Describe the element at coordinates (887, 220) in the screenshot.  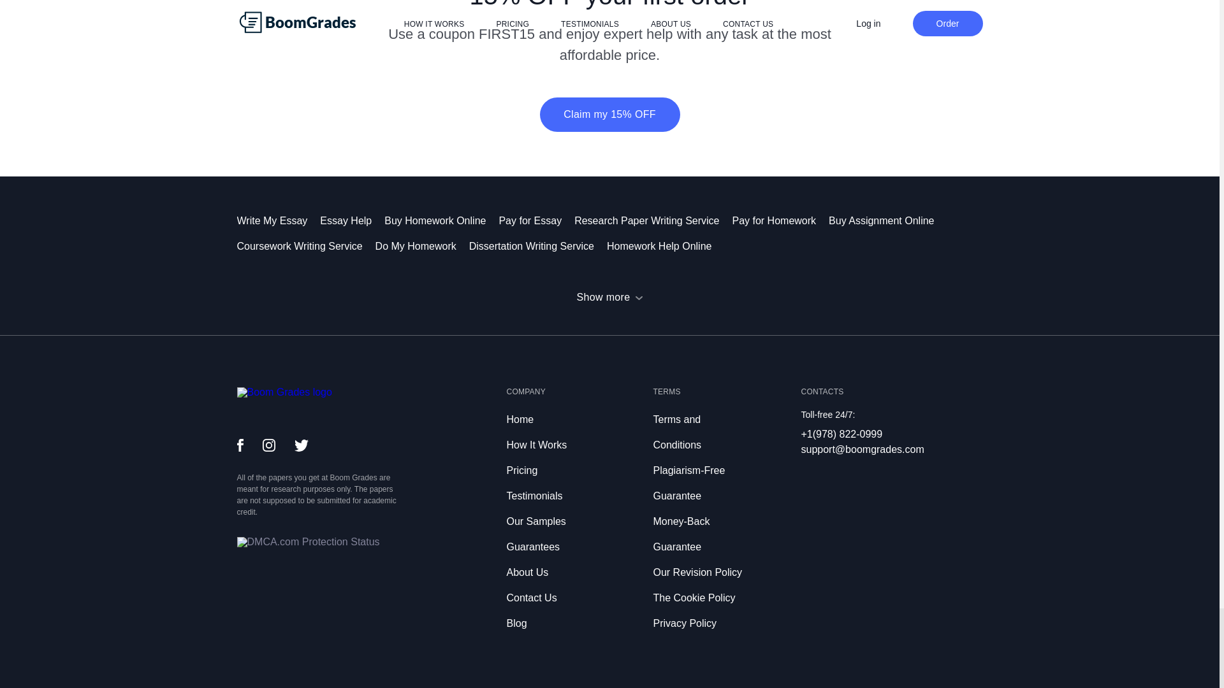
I see `Buy Assignment Online` at that location.